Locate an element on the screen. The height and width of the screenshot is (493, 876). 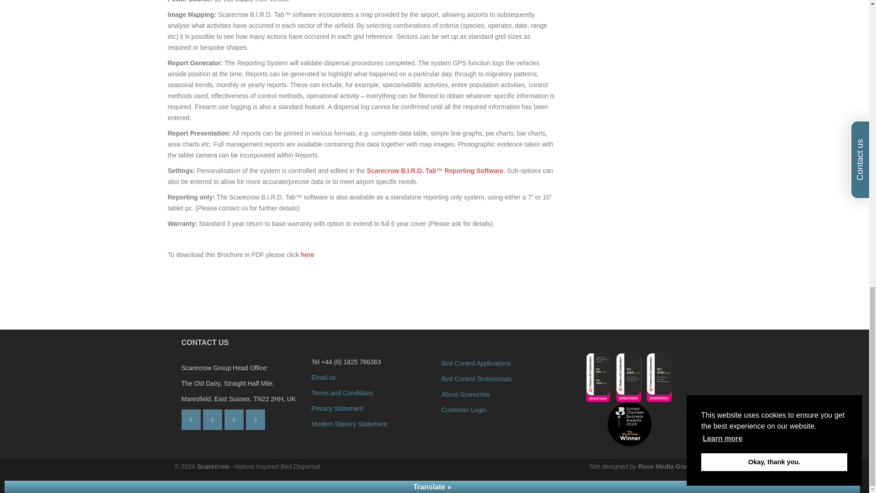
Applications is located at coordinates (477, 363).